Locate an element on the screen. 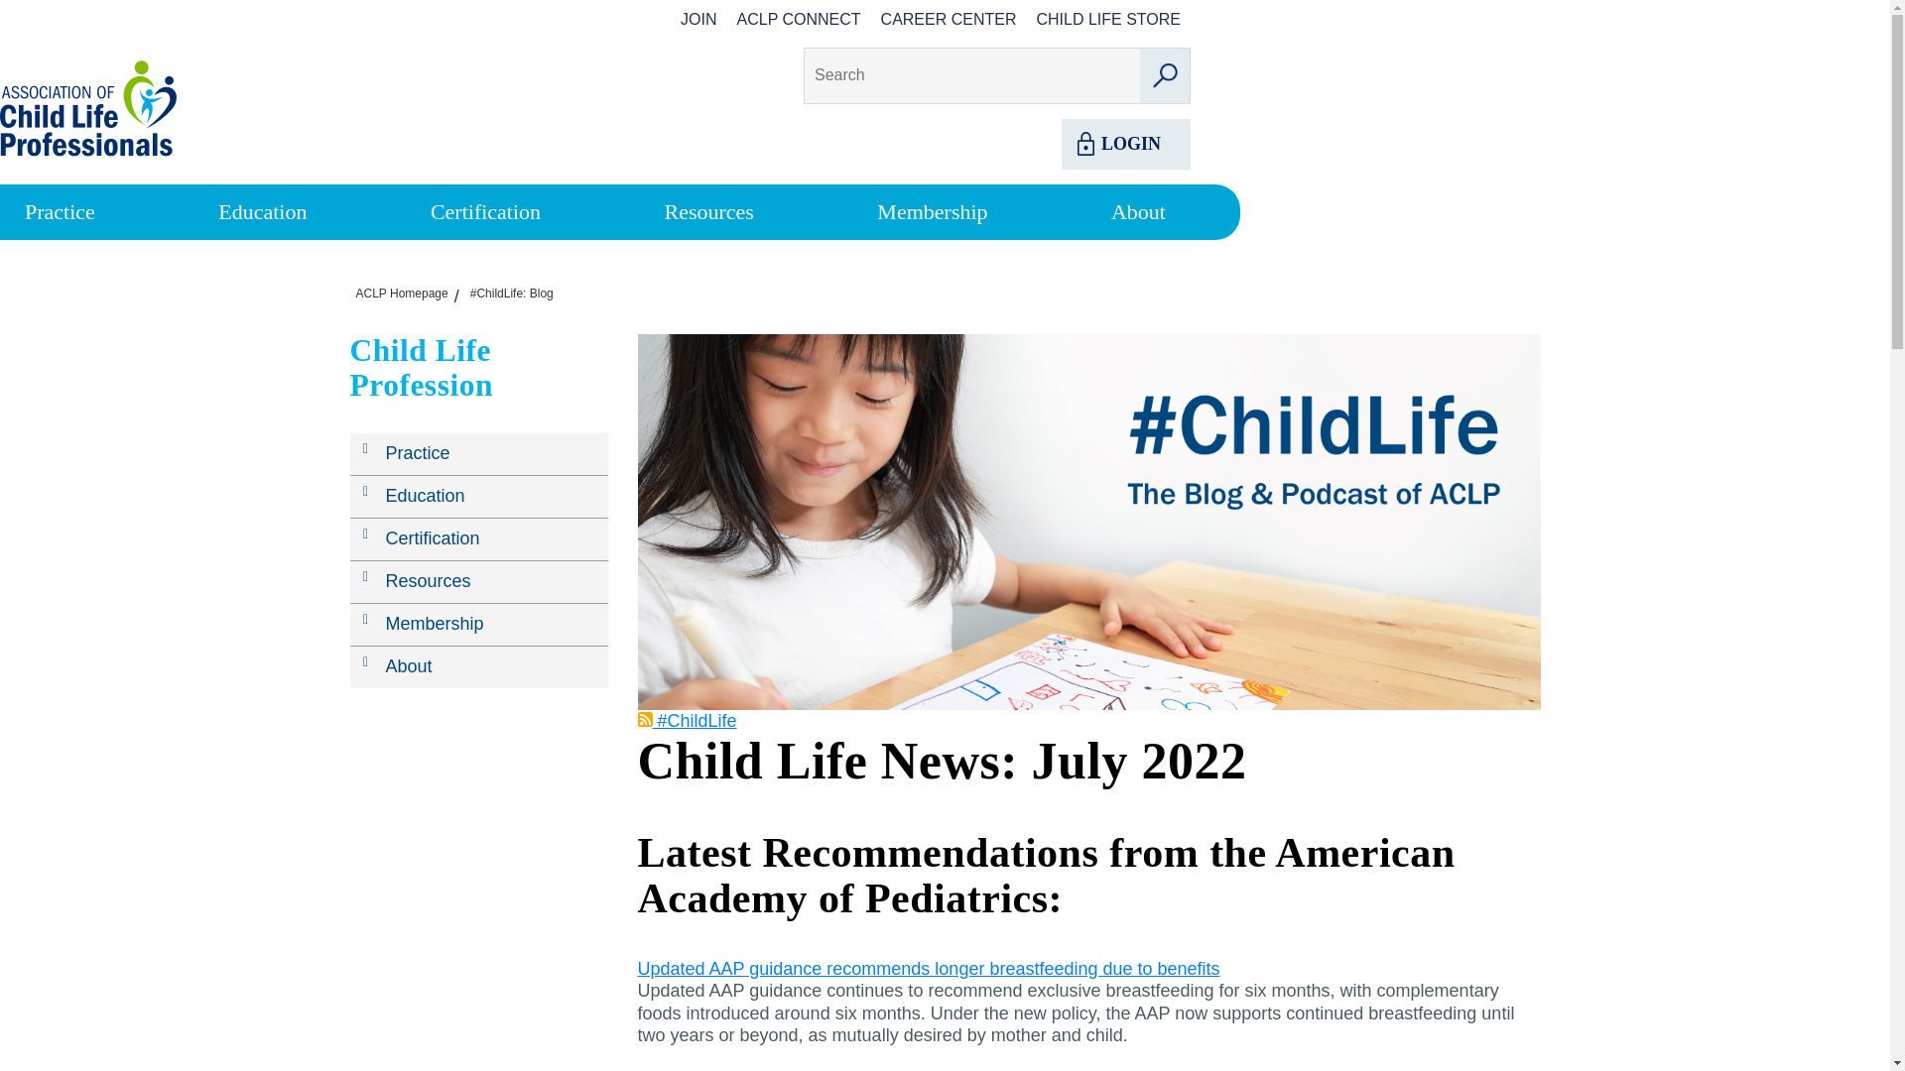 This screenshot has height=1071, width=1905. ACLP CONNECT is located at coordinates (799, 19).